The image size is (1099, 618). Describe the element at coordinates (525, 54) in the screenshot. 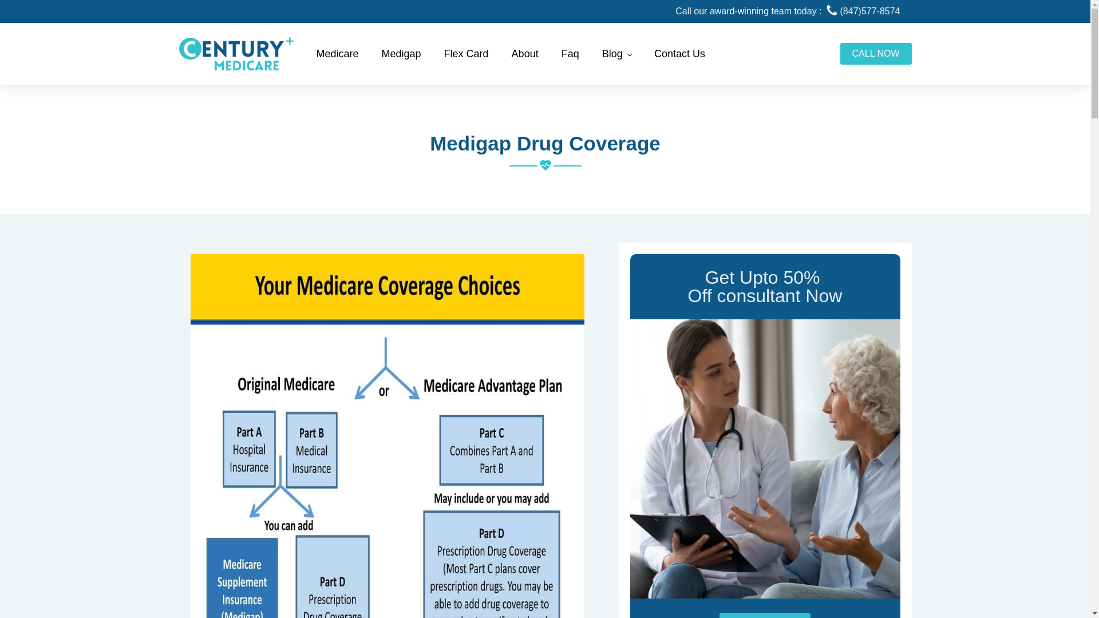

I see `About` at that location.